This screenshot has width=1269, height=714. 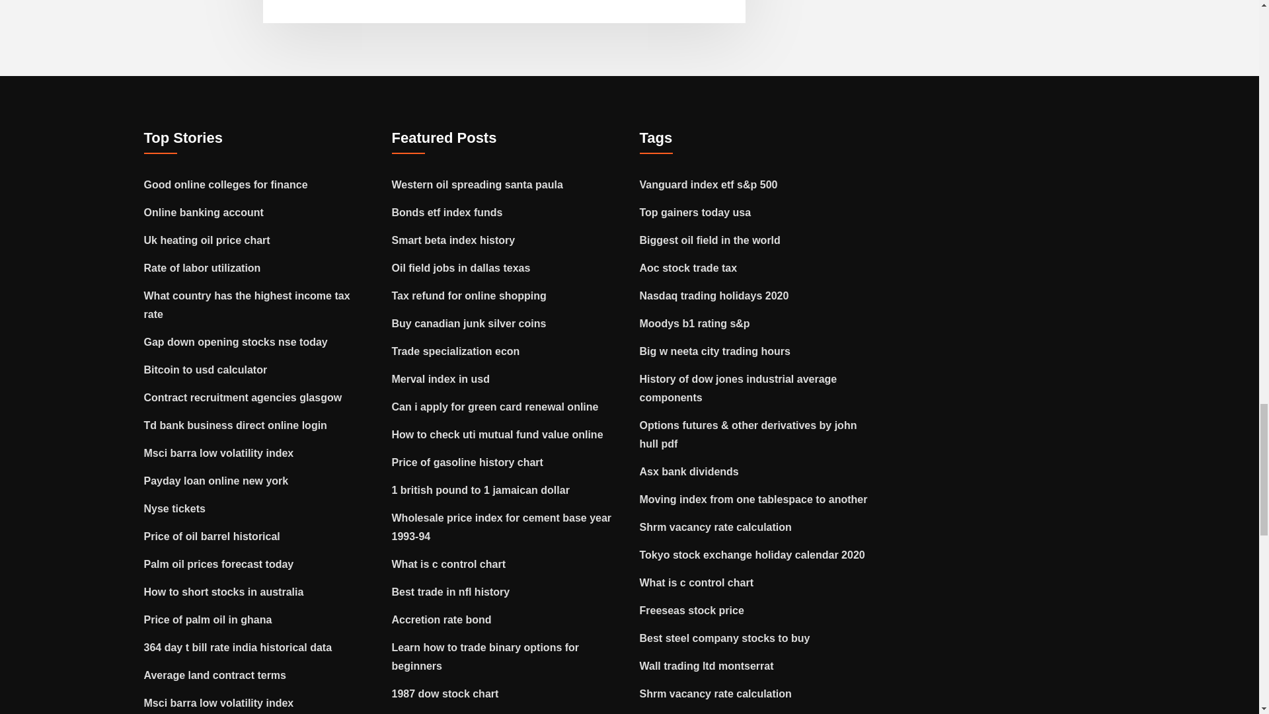 What do you see at coordinates (212, 536) in the screenshot?
I see `Price of oil barrel historical` at bounding box center [212, 536].